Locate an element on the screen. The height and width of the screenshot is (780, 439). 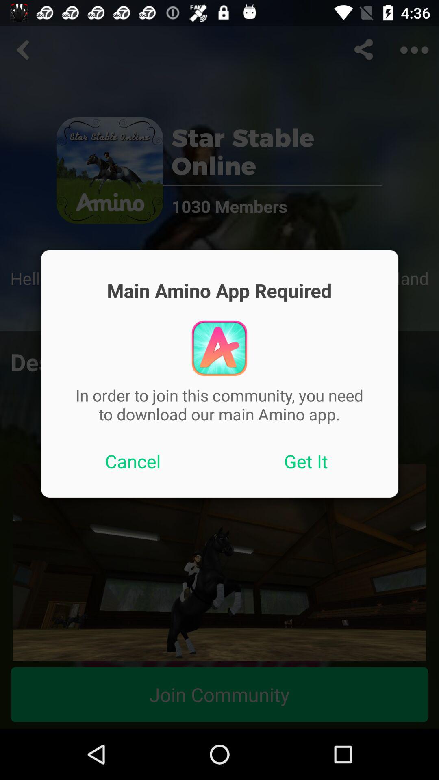
turn off the icon on the right is located at coordinates (306, 461).